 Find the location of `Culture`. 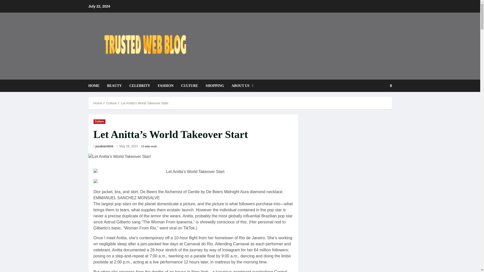

Culture is located at coordinates (111, 103).